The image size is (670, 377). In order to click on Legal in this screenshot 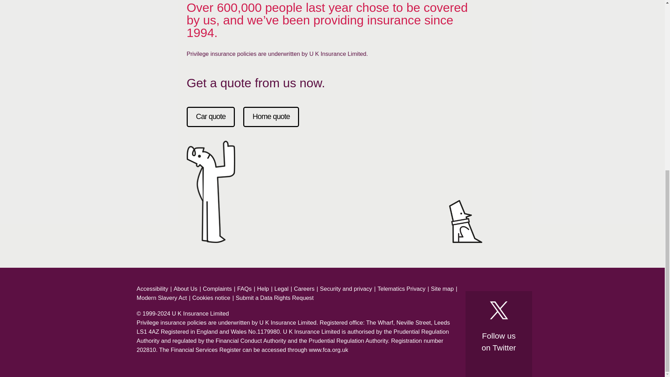, I will do `click(281, 289)`.